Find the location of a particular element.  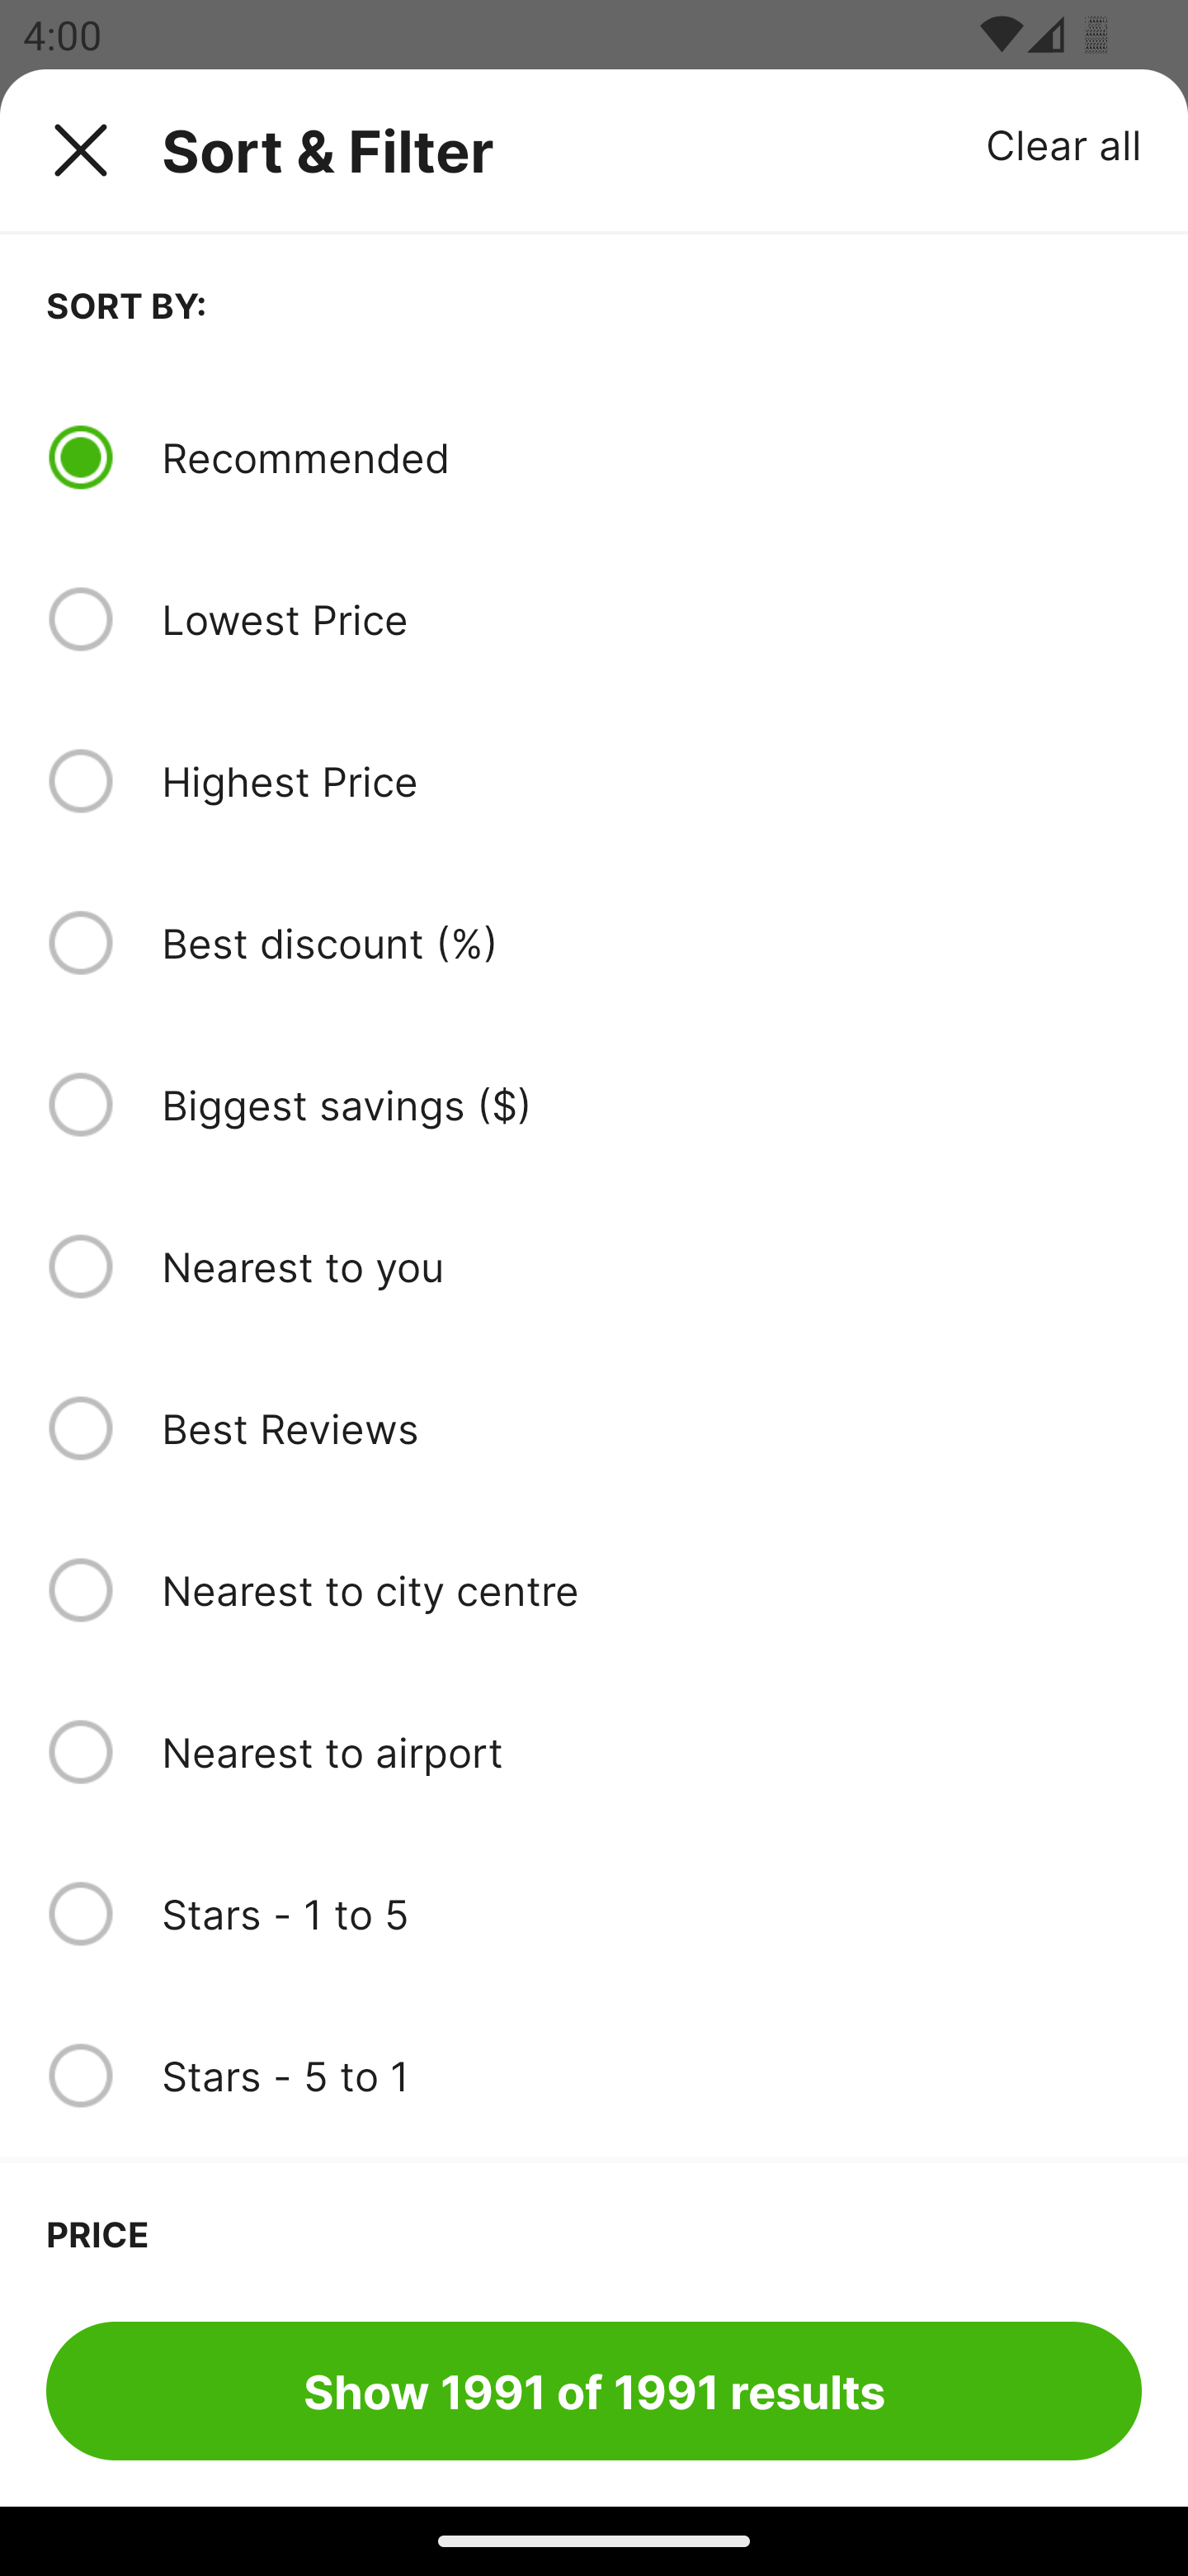

Nearest to you is located at coordinates (651, 1266).